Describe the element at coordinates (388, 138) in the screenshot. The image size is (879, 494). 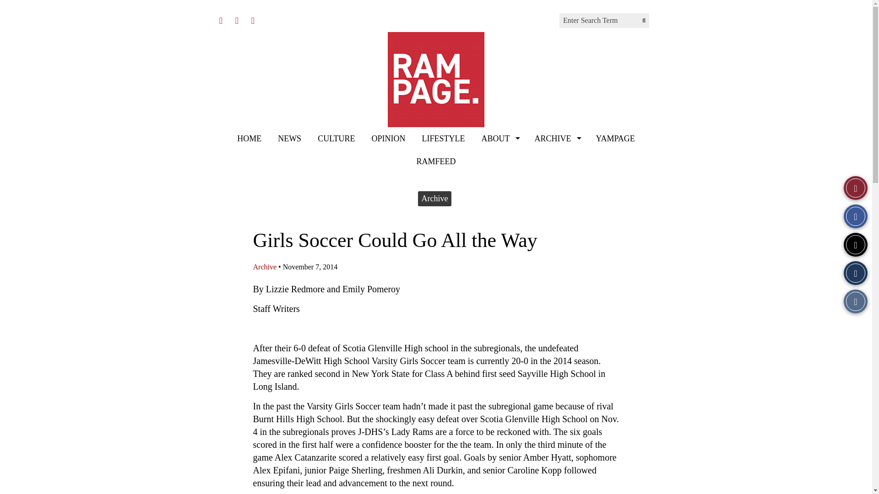
I see `OPINION` at that location.